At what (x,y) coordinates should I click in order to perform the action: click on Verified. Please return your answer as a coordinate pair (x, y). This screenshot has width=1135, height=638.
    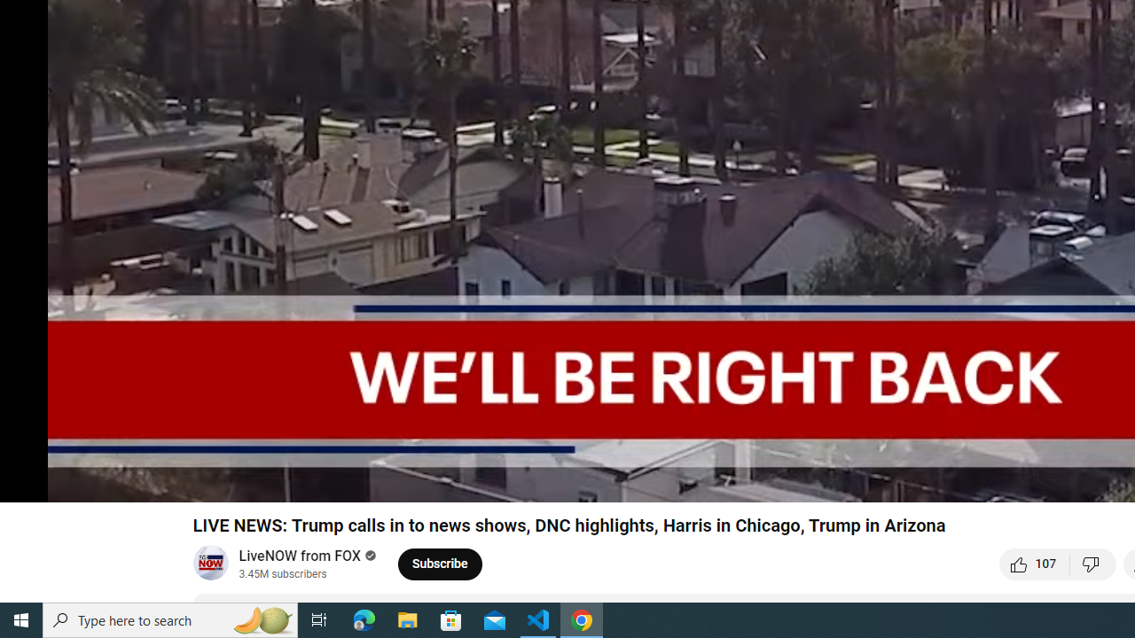
    Looking at the image, I should click on (367, 555).